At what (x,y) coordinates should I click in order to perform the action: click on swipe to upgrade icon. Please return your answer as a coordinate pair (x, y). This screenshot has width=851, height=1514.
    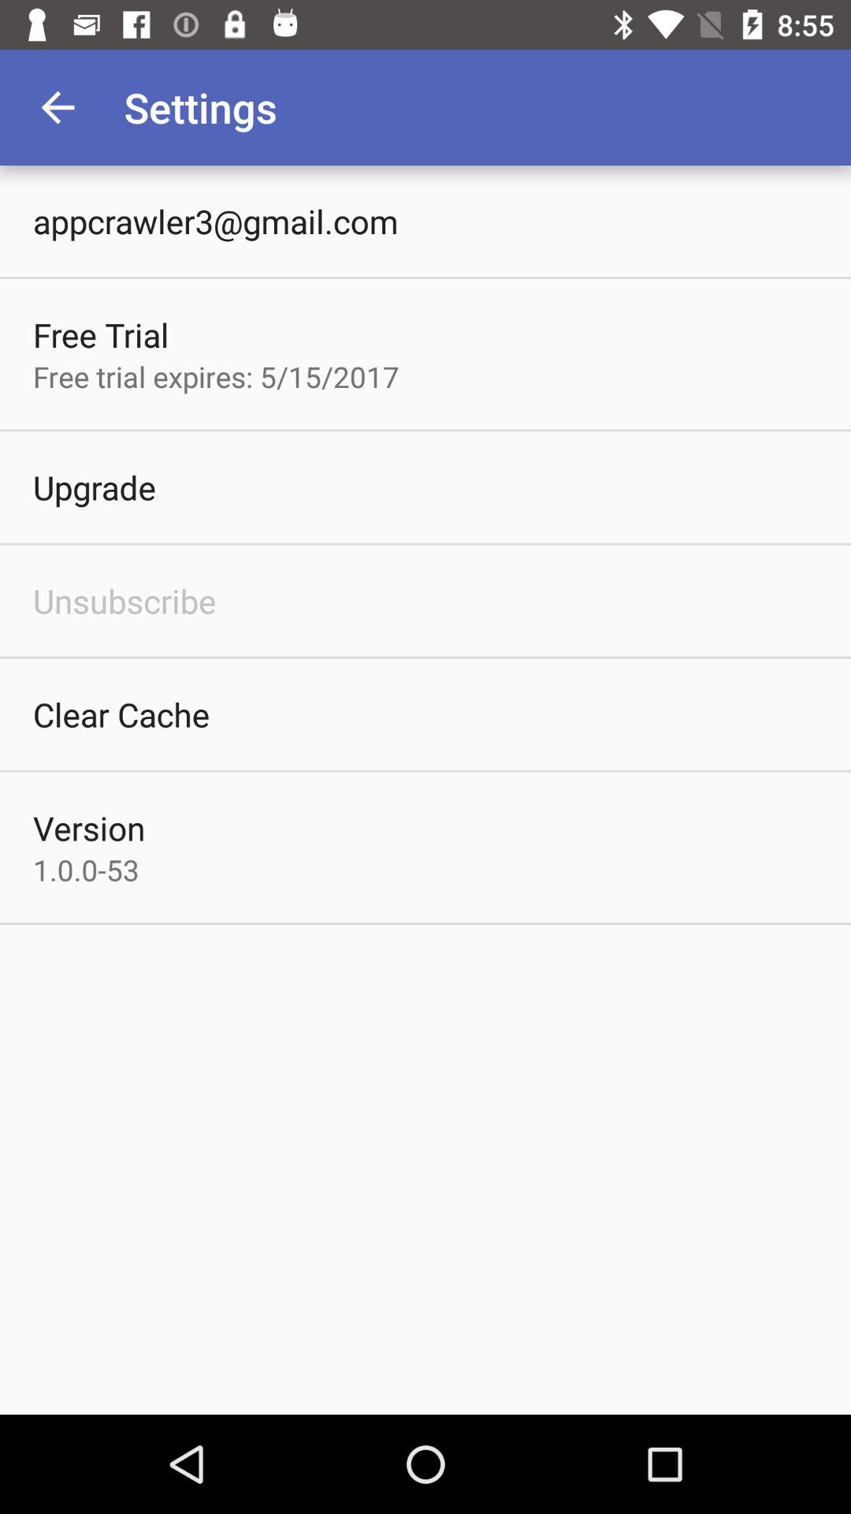
    Looking at the image, I should click on (95, 487).